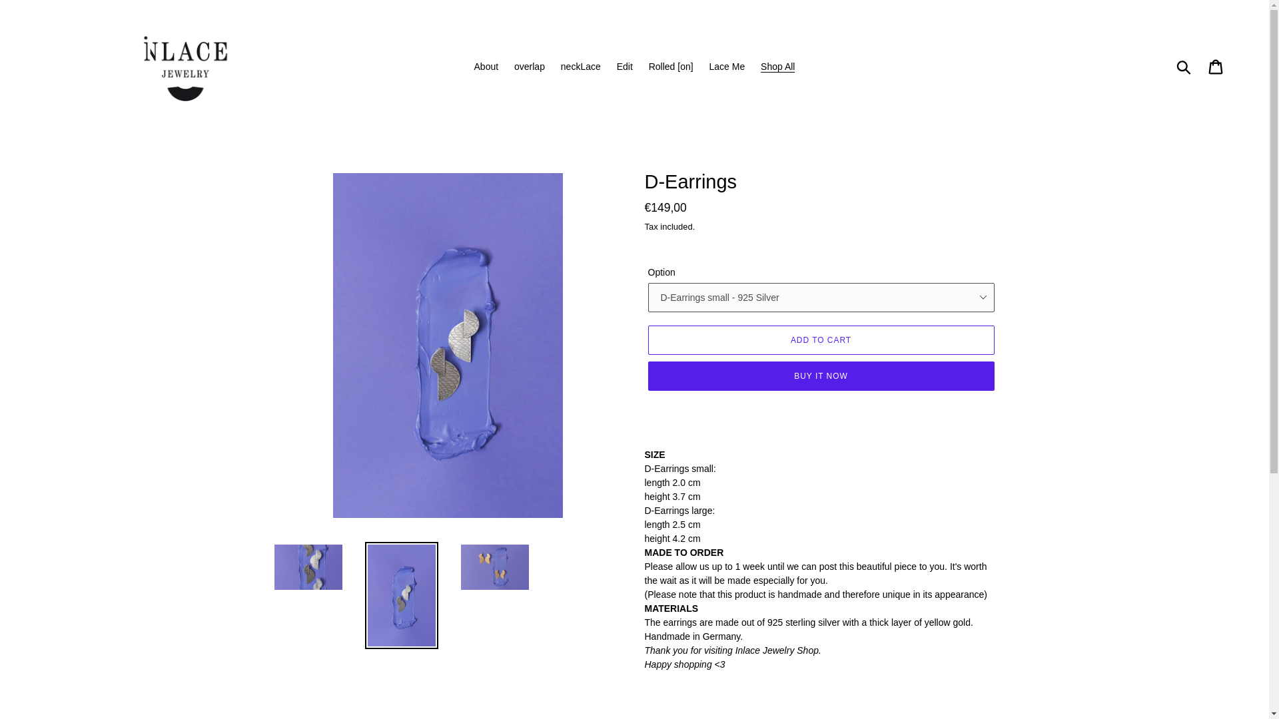 This screenshot has width=1279, height=719. Describe the element at coordinates (1216, 65) in the screenshot. I see `Cart` at that location.